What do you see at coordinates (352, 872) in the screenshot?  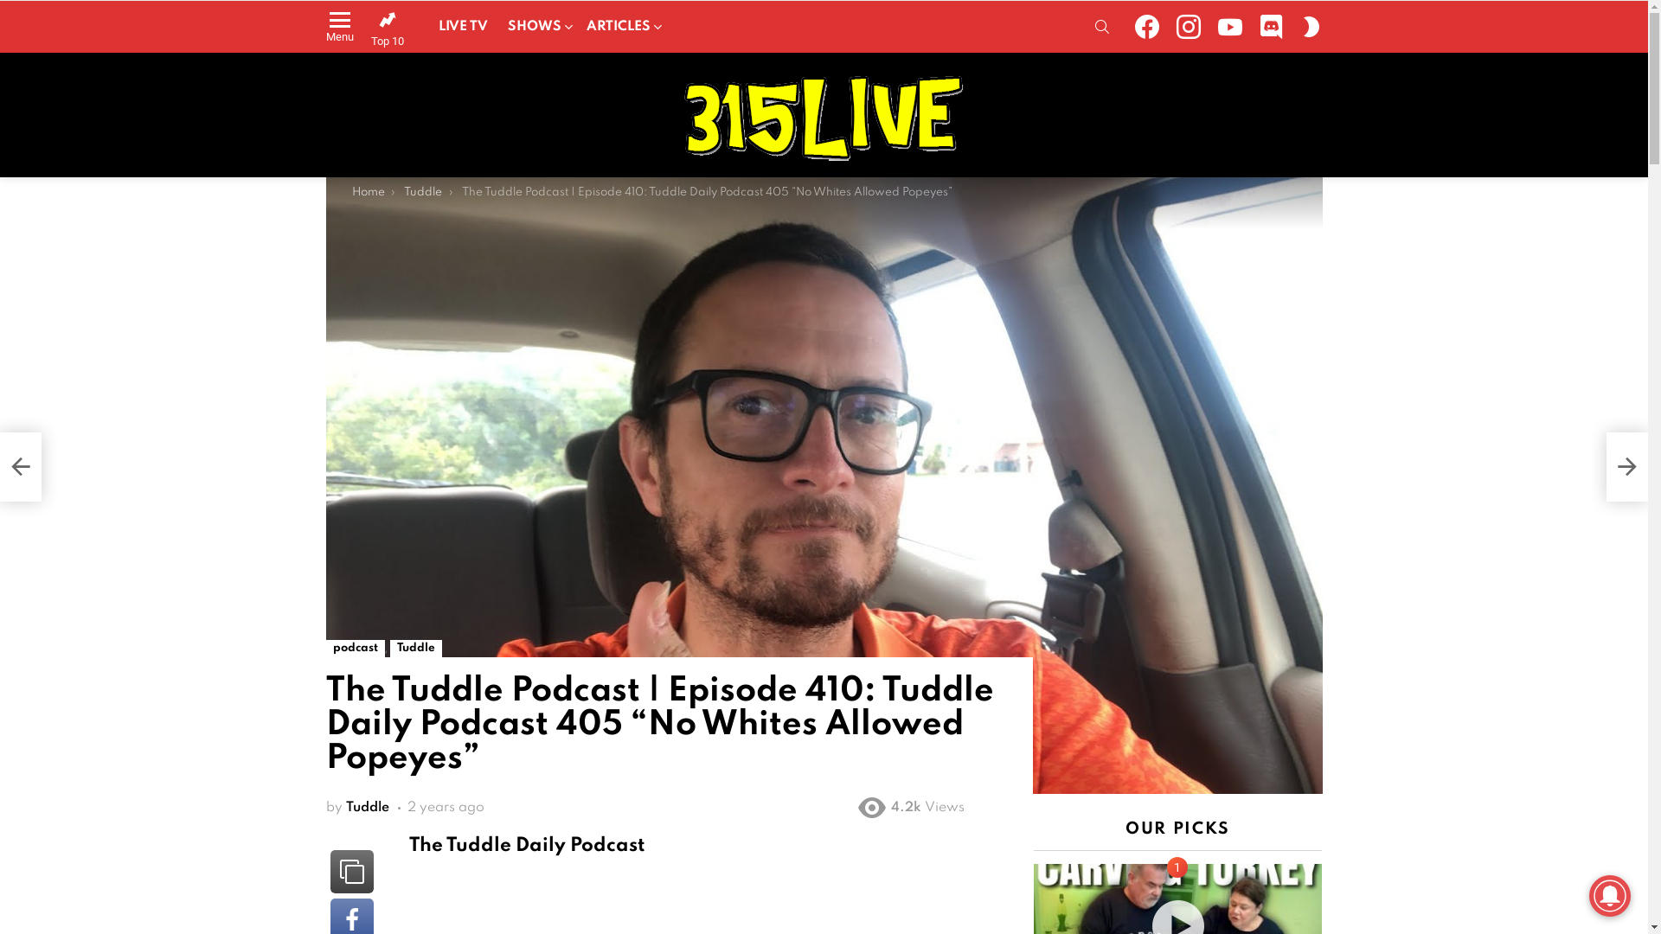 I see `Share on Copy Link` at bounding box center [352, 872].